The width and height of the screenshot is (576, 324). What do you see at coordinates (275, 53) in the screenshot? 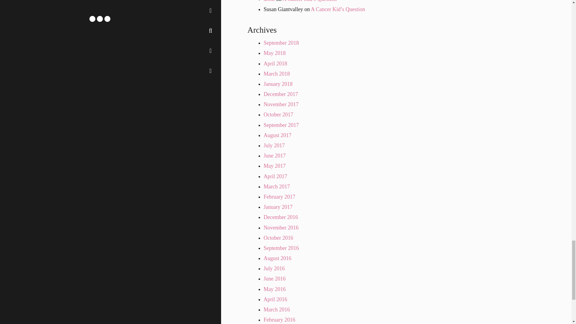
I see `May 2018` at bounding box center [275, 53].